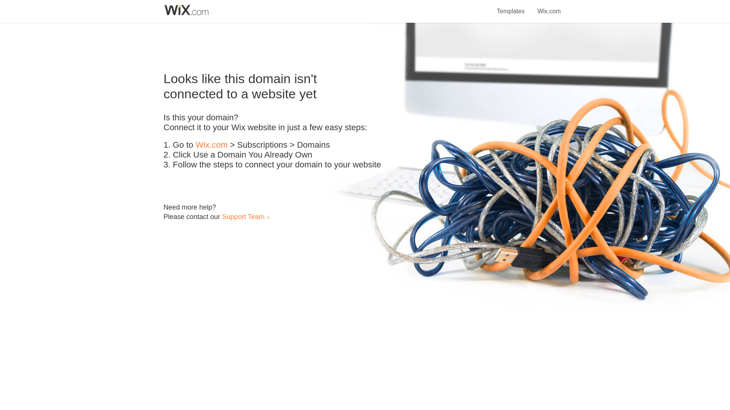 This screenshot has width=730, height=410. I want to click on Templates, so click(511, 7).